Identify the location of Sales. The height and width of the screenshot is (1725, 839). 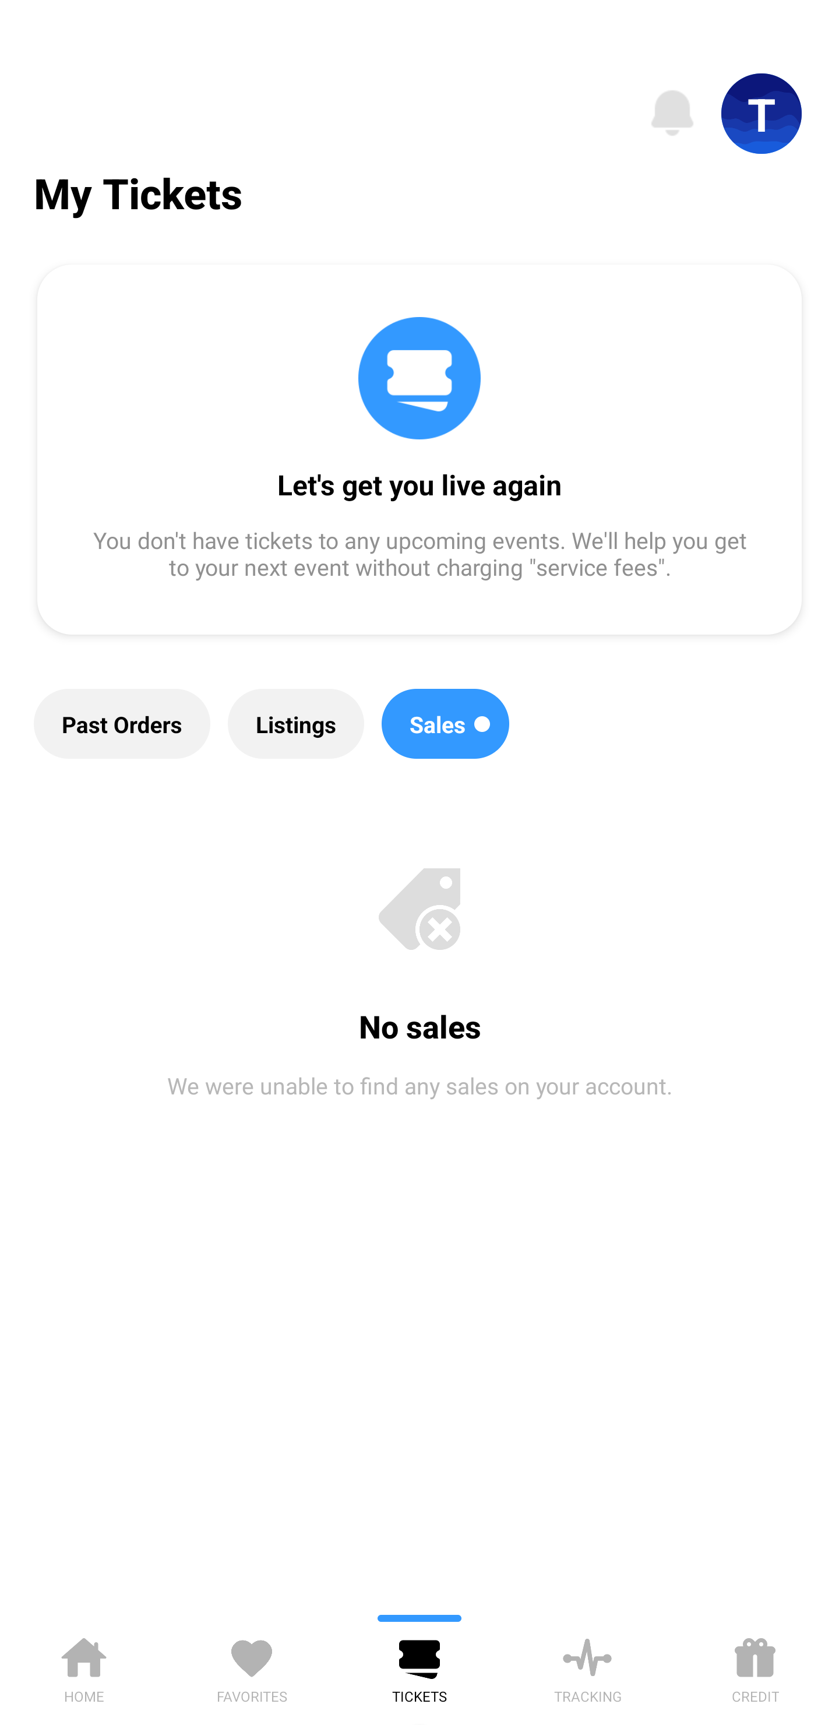
(445, 724).